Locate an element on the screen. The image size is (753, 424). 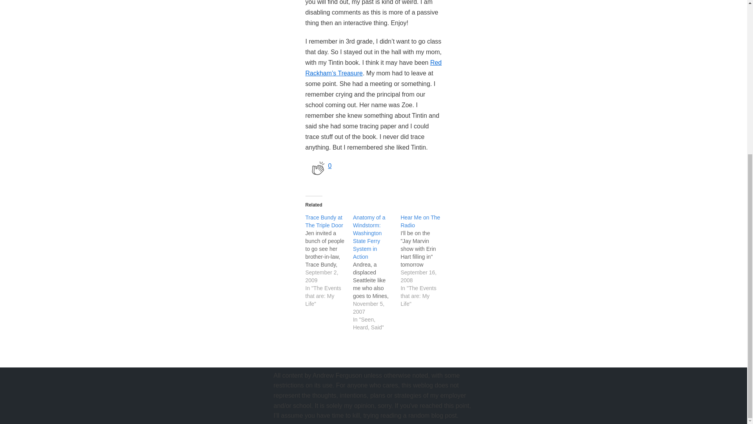
0 is located at coordinates (318, 168).